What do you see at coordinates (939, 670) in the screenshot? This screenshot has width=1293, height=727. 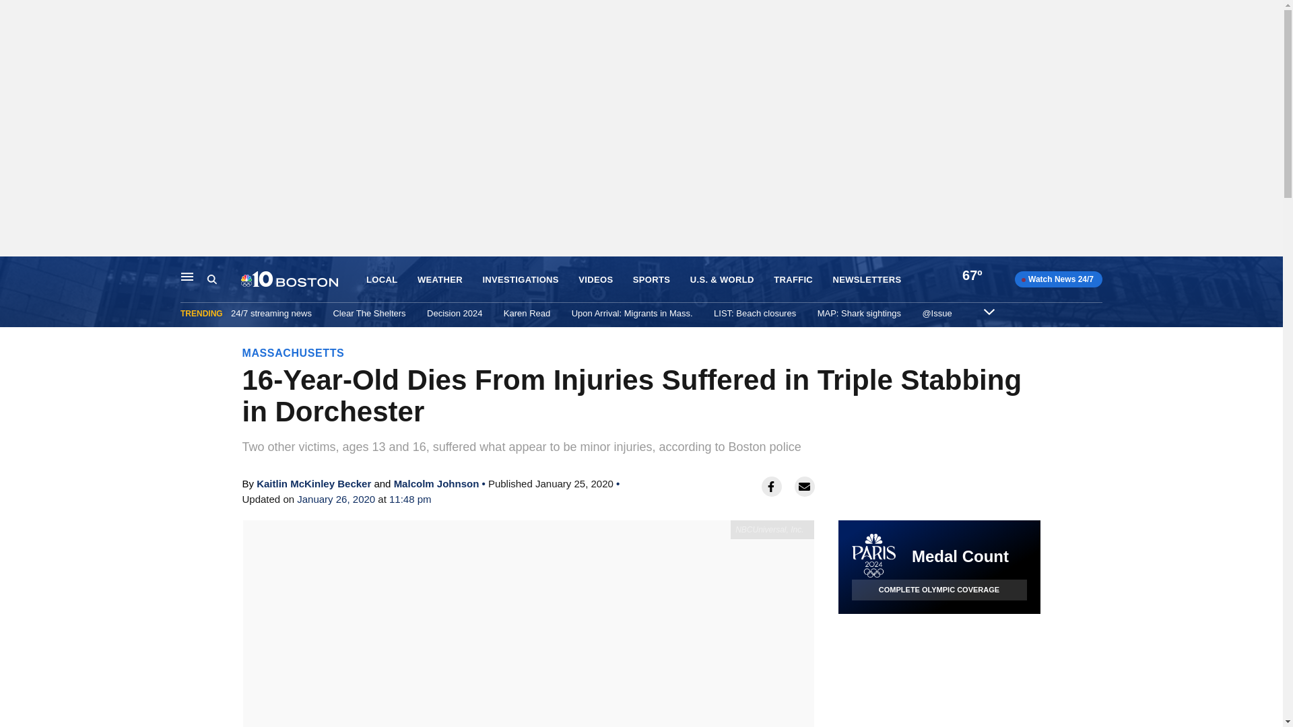 I see `3rd party ad content` at bounding box center [939, 670].